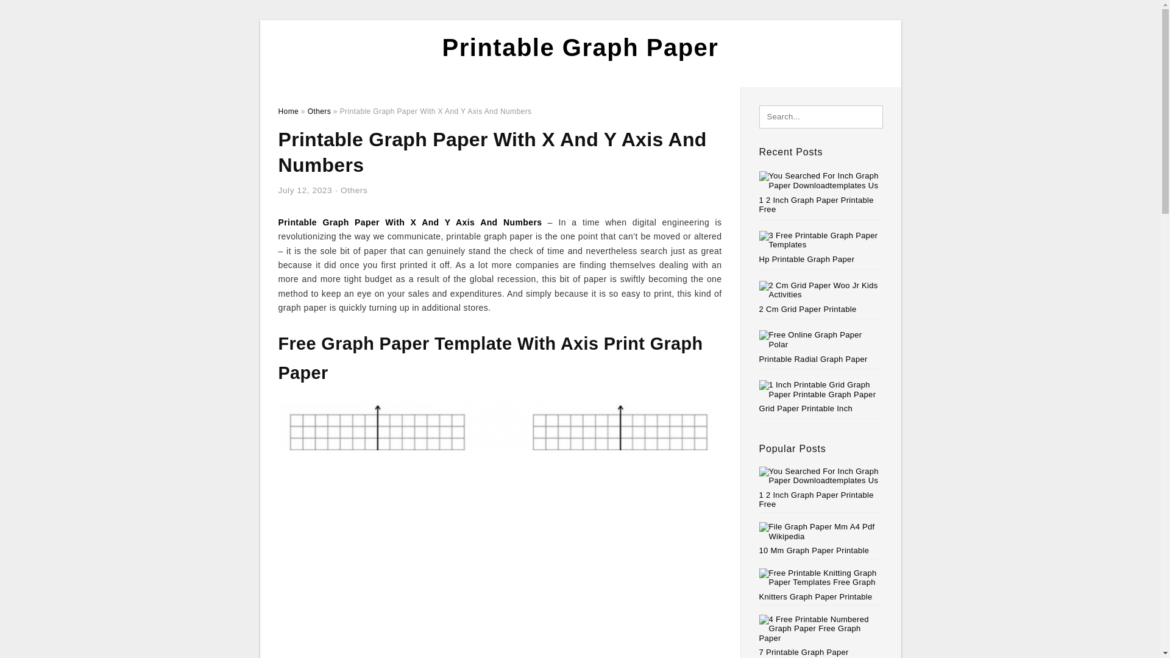  What do you see at coordinates (409, 222) in the screenshot?
I see `Printable Graph Paper With X And Y Axis And Numbers` at bounding box center [409, 222].